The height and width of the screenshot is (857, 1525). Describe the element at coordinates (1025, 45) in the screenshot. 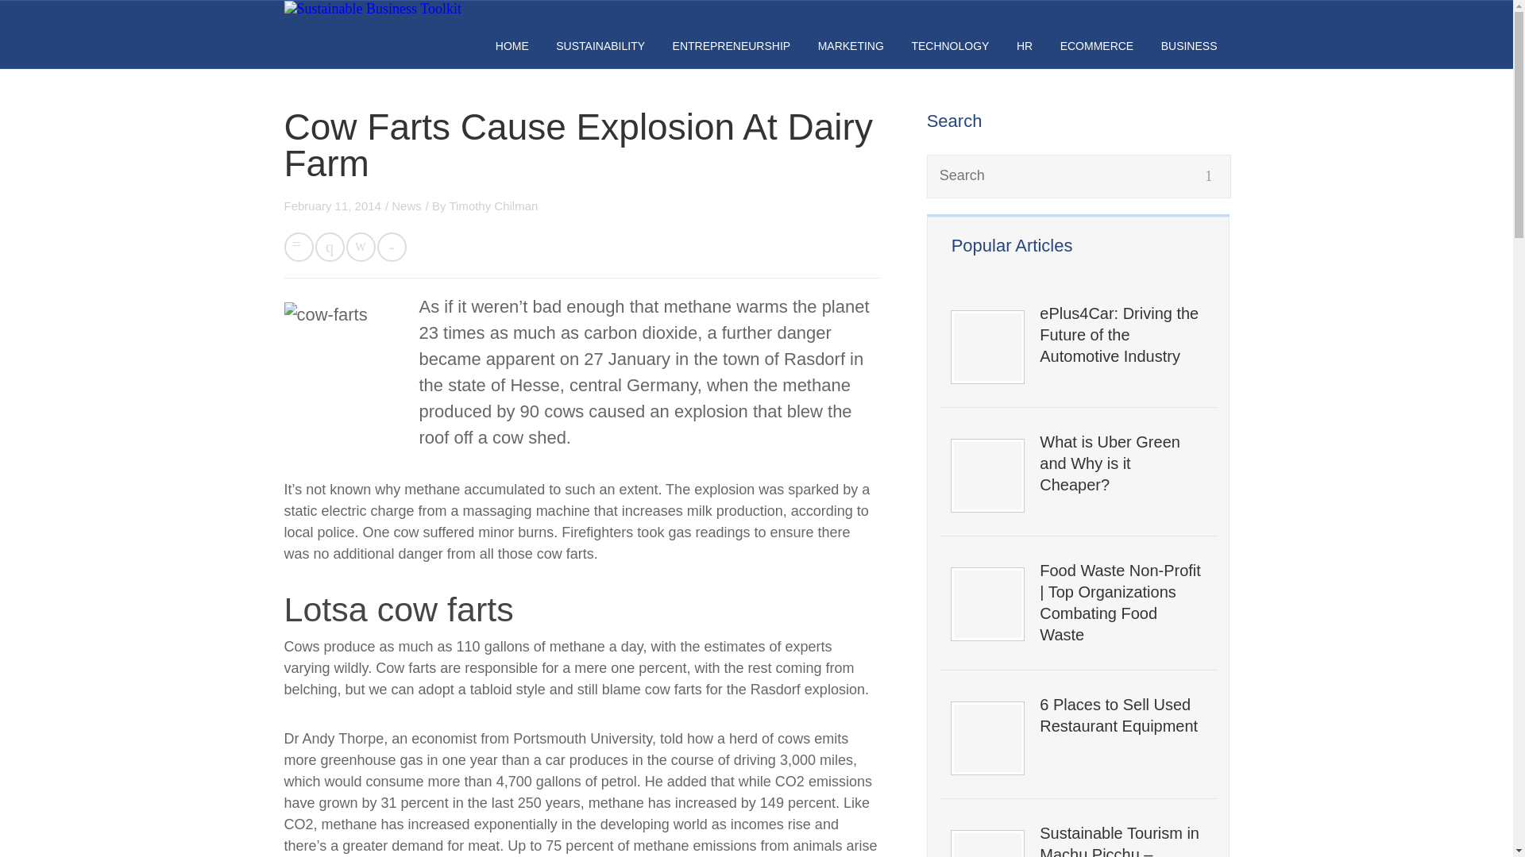

I see `HR` at that location.